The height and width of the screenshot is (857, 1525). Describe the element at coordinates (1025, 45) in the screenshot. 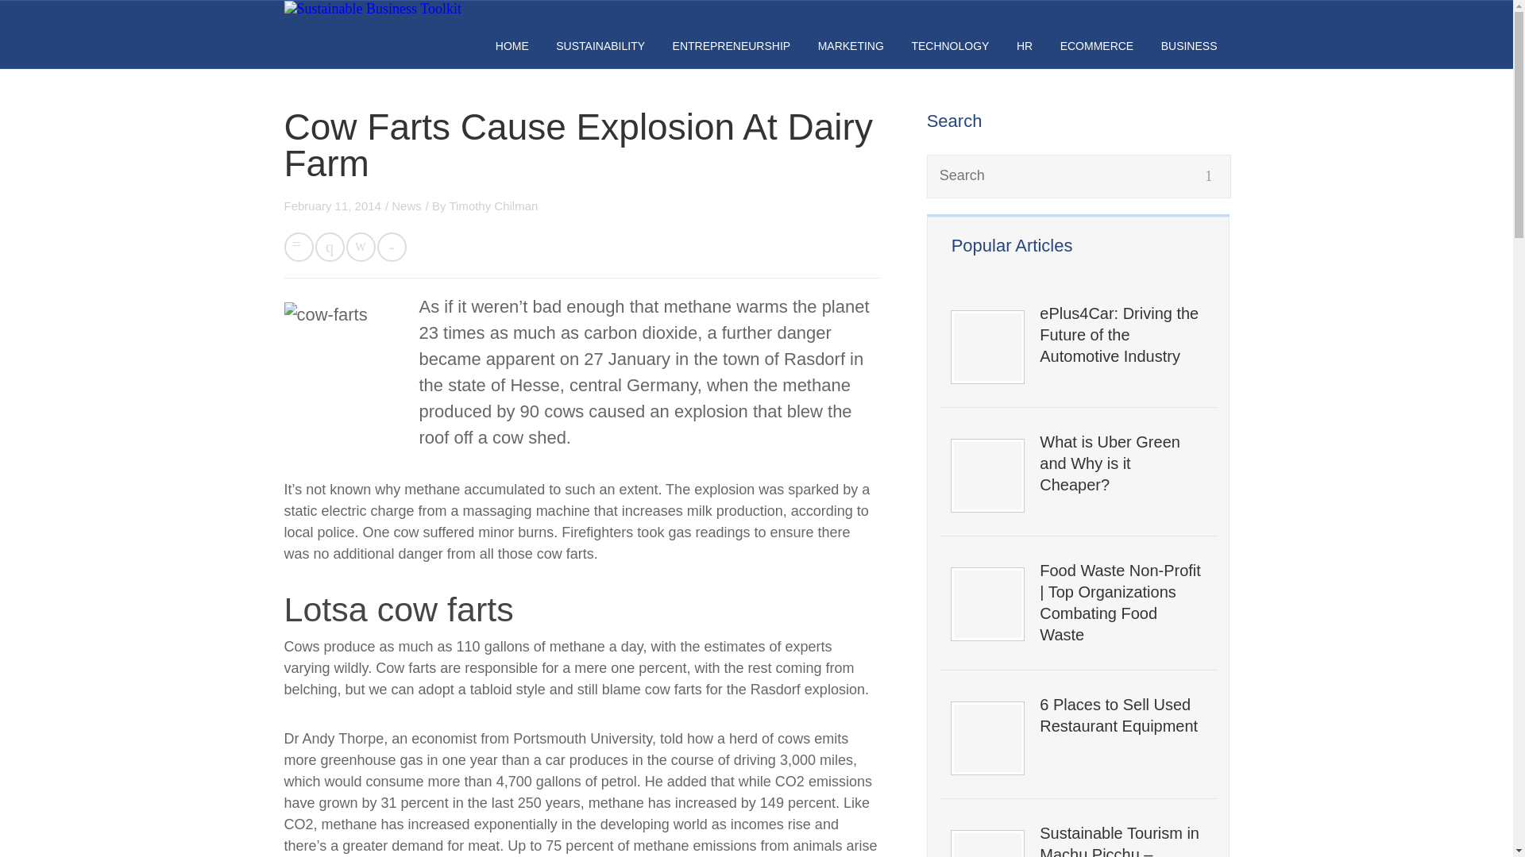

I see `HR` at that location.